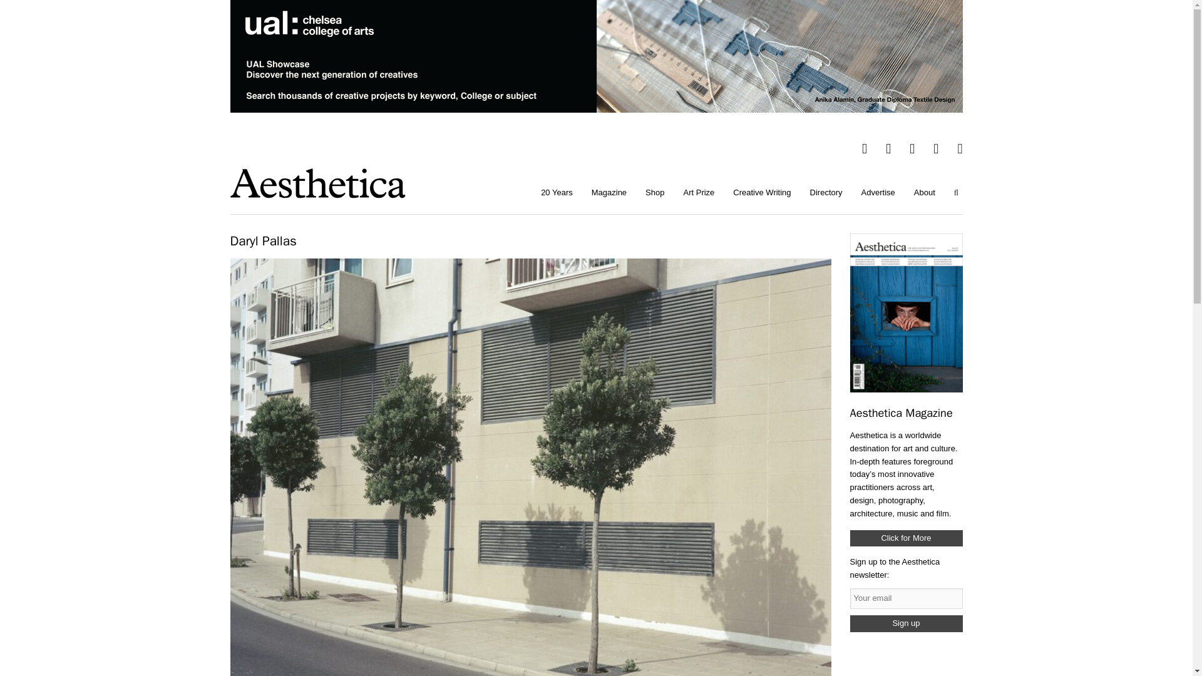 Image resolution: width=1202 pixels, height=676 pixels. Describe the element at coordinates (878, 193) in the screenshot. I see `Advertise` at that location.